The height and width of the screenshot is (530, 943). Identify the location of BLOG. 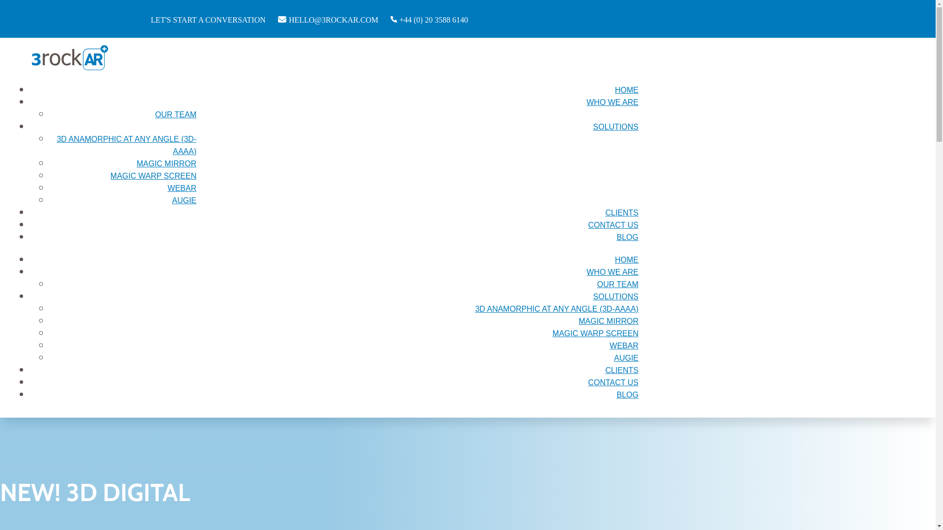
(628, 238).